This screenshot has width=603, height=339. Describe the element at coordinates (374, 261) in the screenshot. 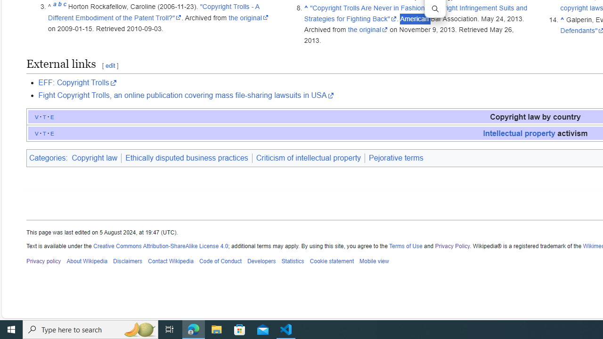

I see `Mobile view` at that location.